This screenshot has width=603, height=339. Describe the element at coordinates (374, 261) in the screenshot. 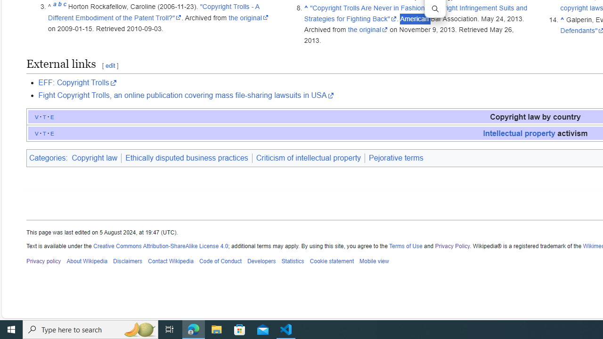

I see `Mobile view` at that location.